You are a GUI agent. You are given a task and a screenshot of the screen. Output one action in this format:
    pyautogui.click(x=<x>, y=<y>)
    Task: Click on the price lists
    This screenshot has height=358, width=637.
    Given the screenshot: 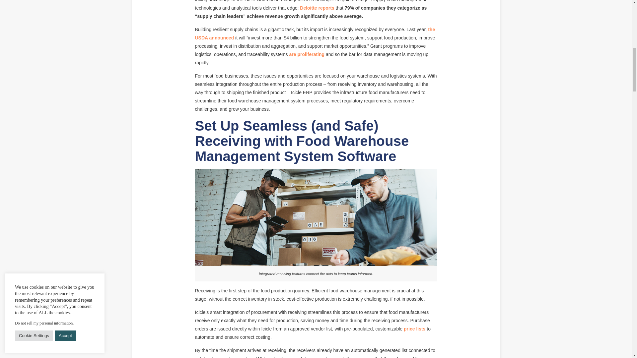 What is the action you would take?
    pyautogui.click(x=415, y=329)
    